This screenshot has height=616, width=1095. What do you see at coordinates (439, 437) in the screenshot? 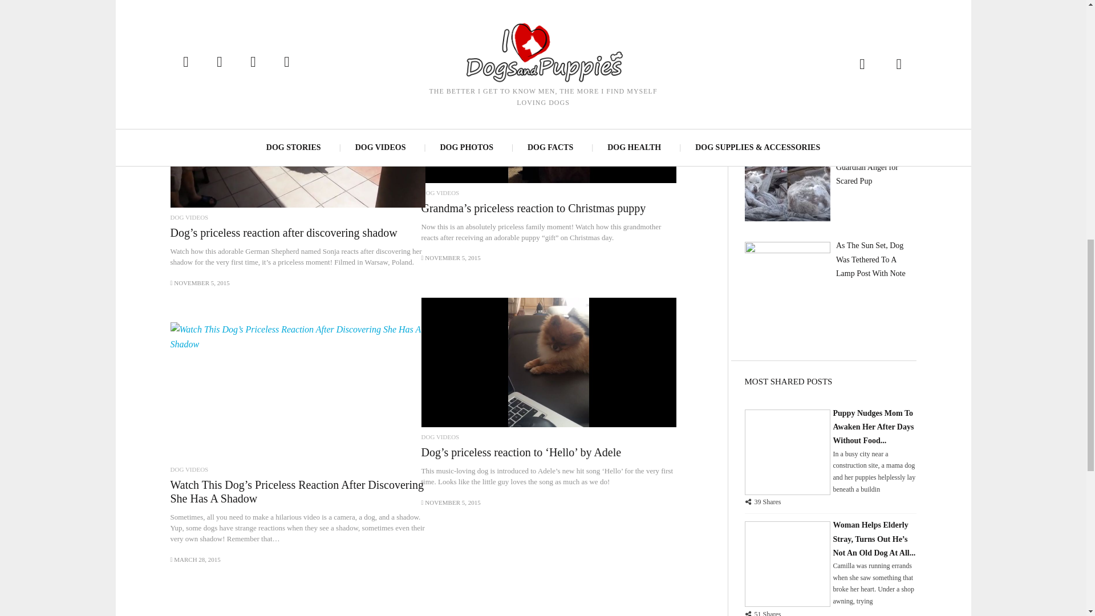
I see `DOG VIDEOS` at bounding box center [439, 437].